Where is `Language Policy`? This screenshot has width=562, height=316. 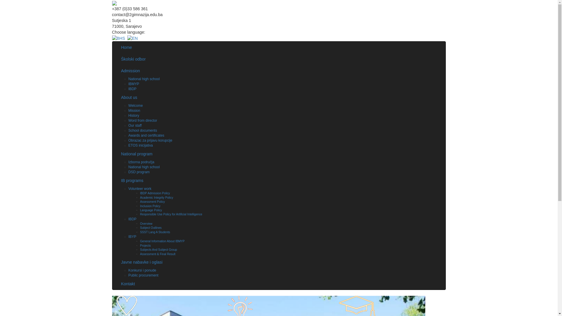 Language Policy is located at coordinates (151, 210).